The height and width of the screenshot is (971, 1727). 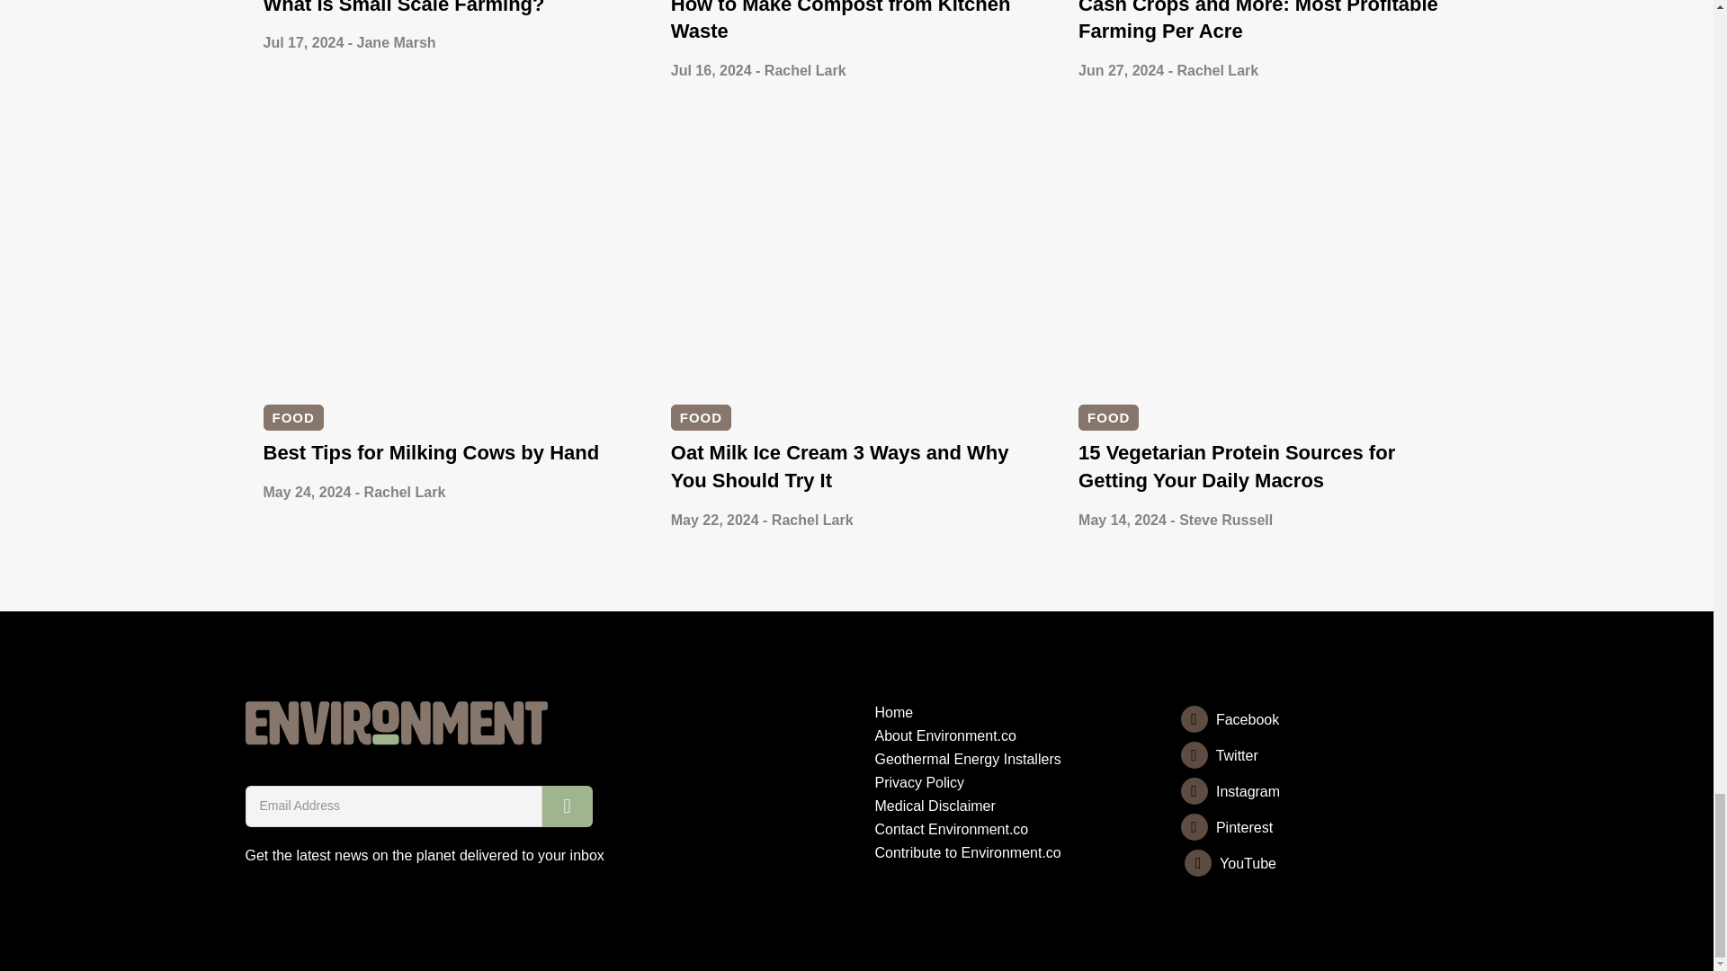 What do you see at coordinates (840, 22) in the screenshot?
I see `How to Make Compost from Kitchen Waste` at bounding box center [840, 22].